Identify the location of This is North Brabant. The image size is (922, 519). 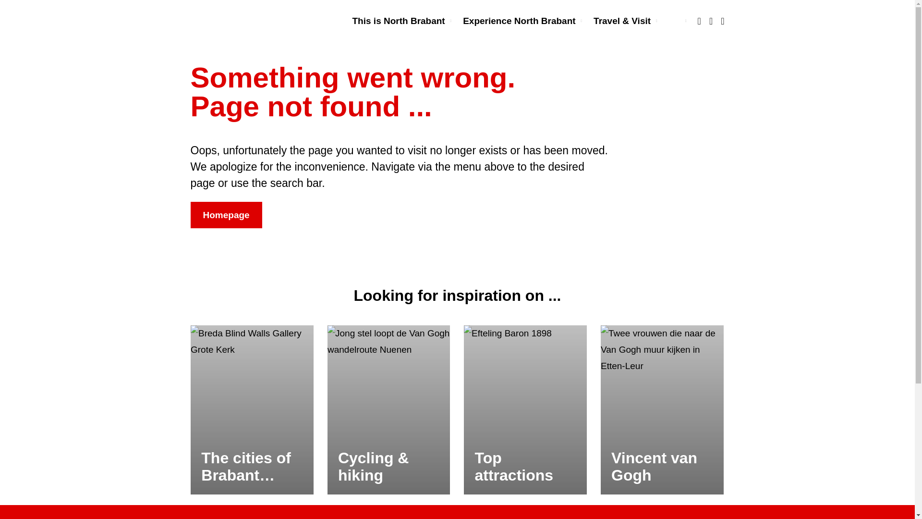
(401, 21).